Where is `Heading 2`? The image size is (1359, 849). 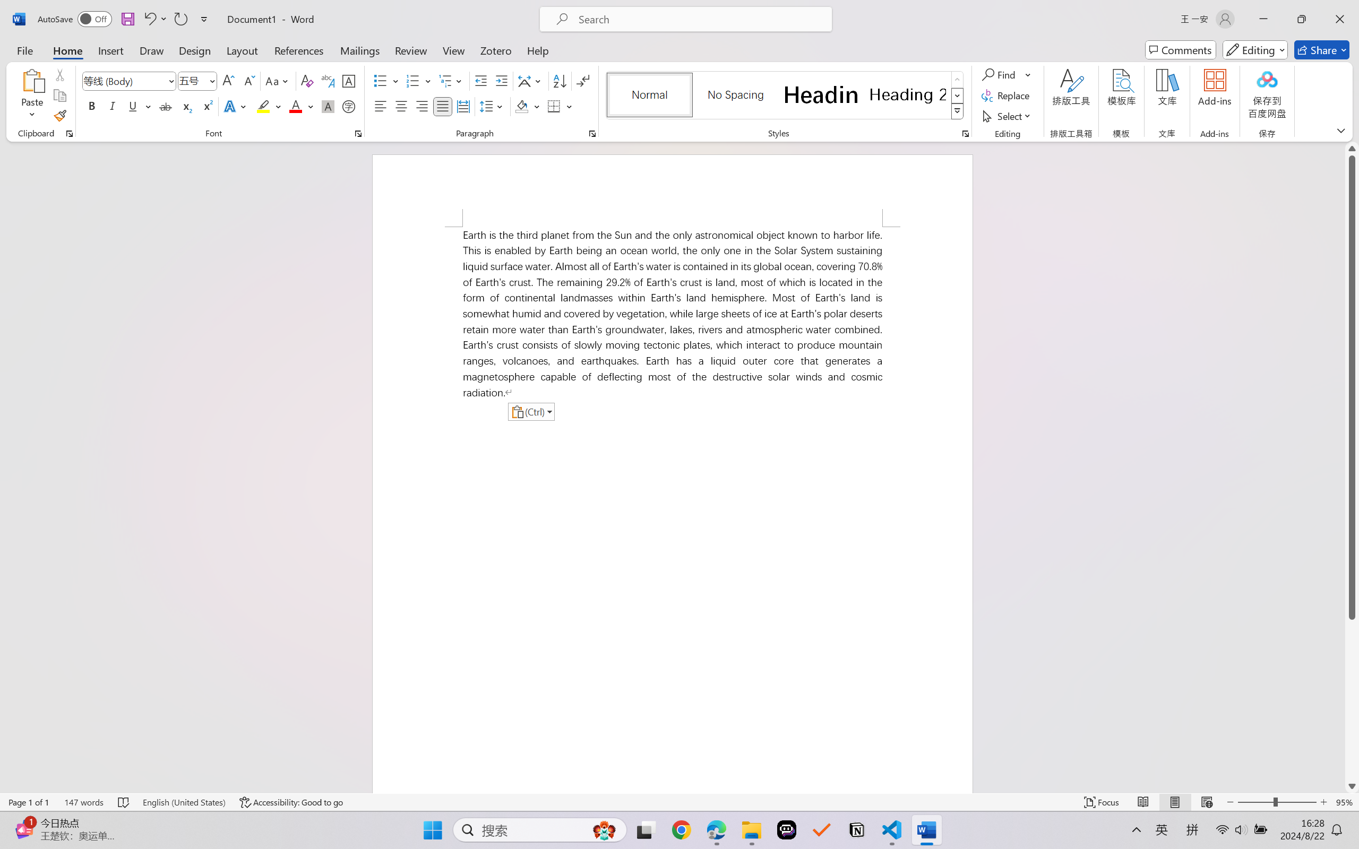
Heading 2 is located at coordinates (908, 94).